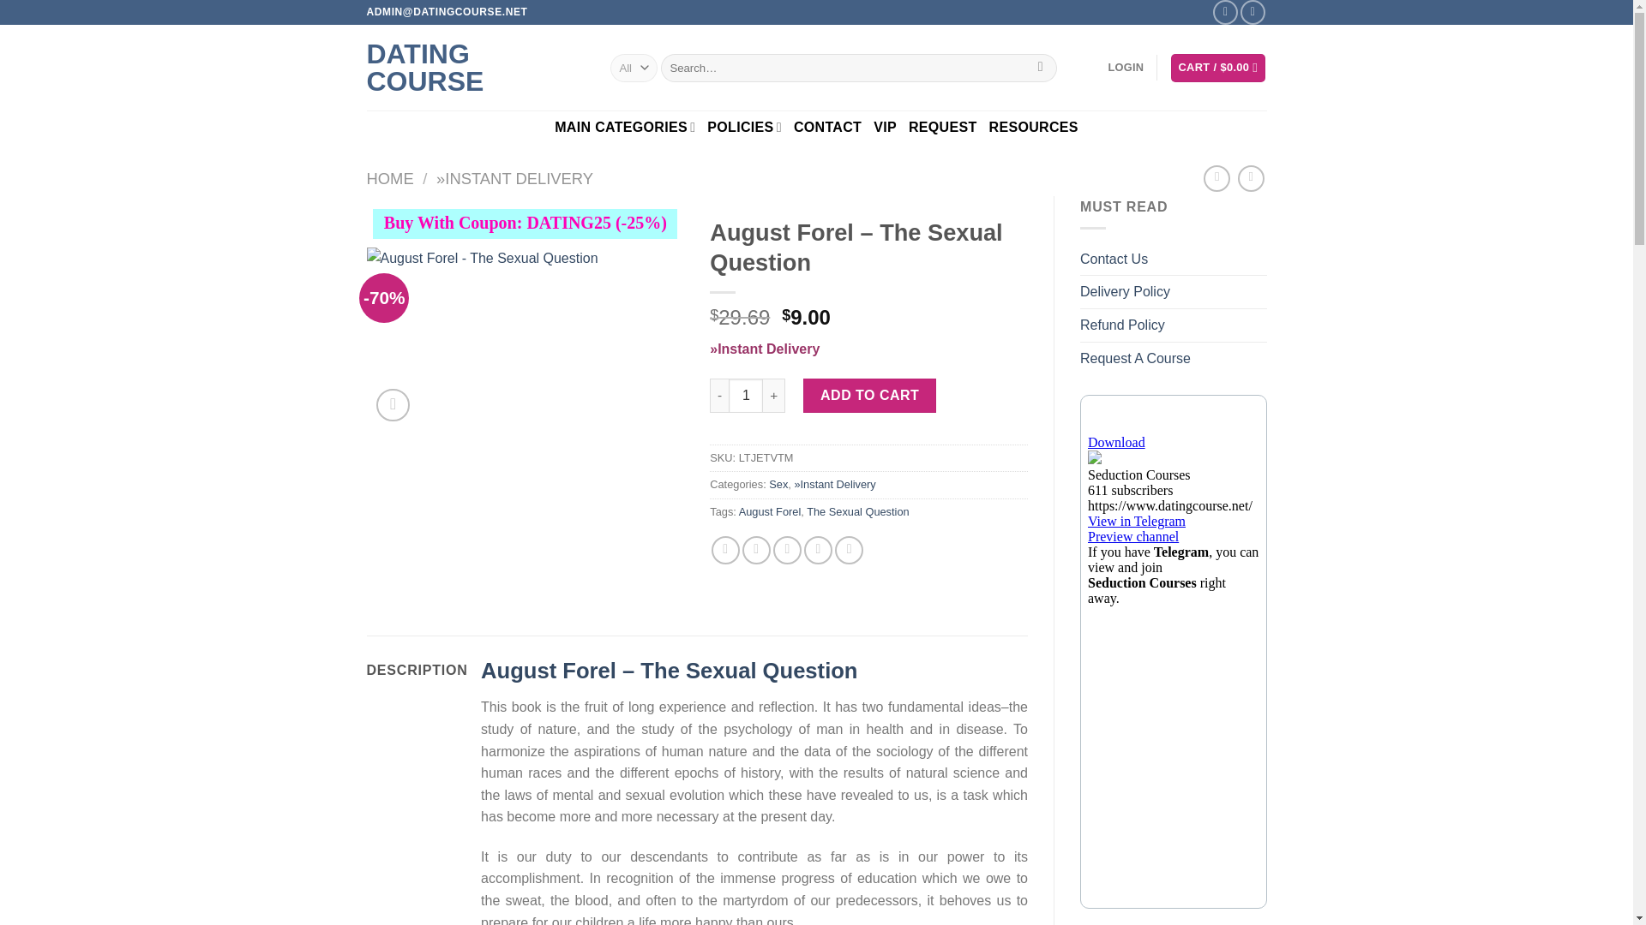 The image size is (1646, 925). Describe the element at coordinates (475, 68) in the screenshot. I see `DATING COURSE` at that location.